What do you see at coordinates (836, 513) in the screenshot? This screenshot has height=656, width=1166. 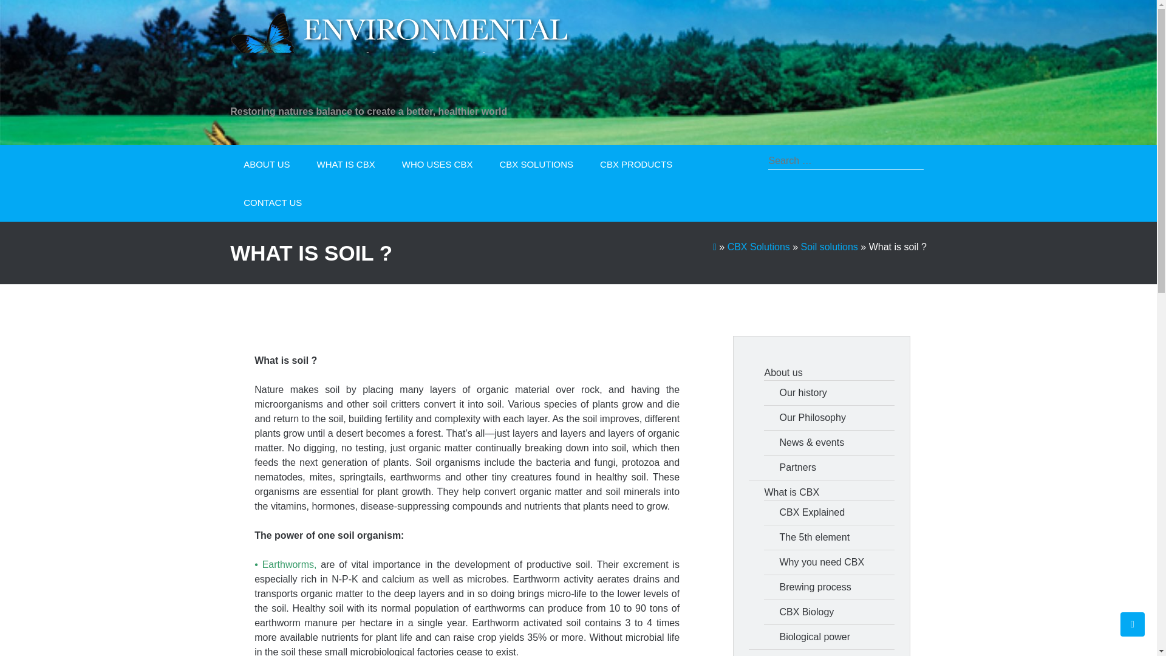 I see `CBX Explained` at bounding box center [836, 513].